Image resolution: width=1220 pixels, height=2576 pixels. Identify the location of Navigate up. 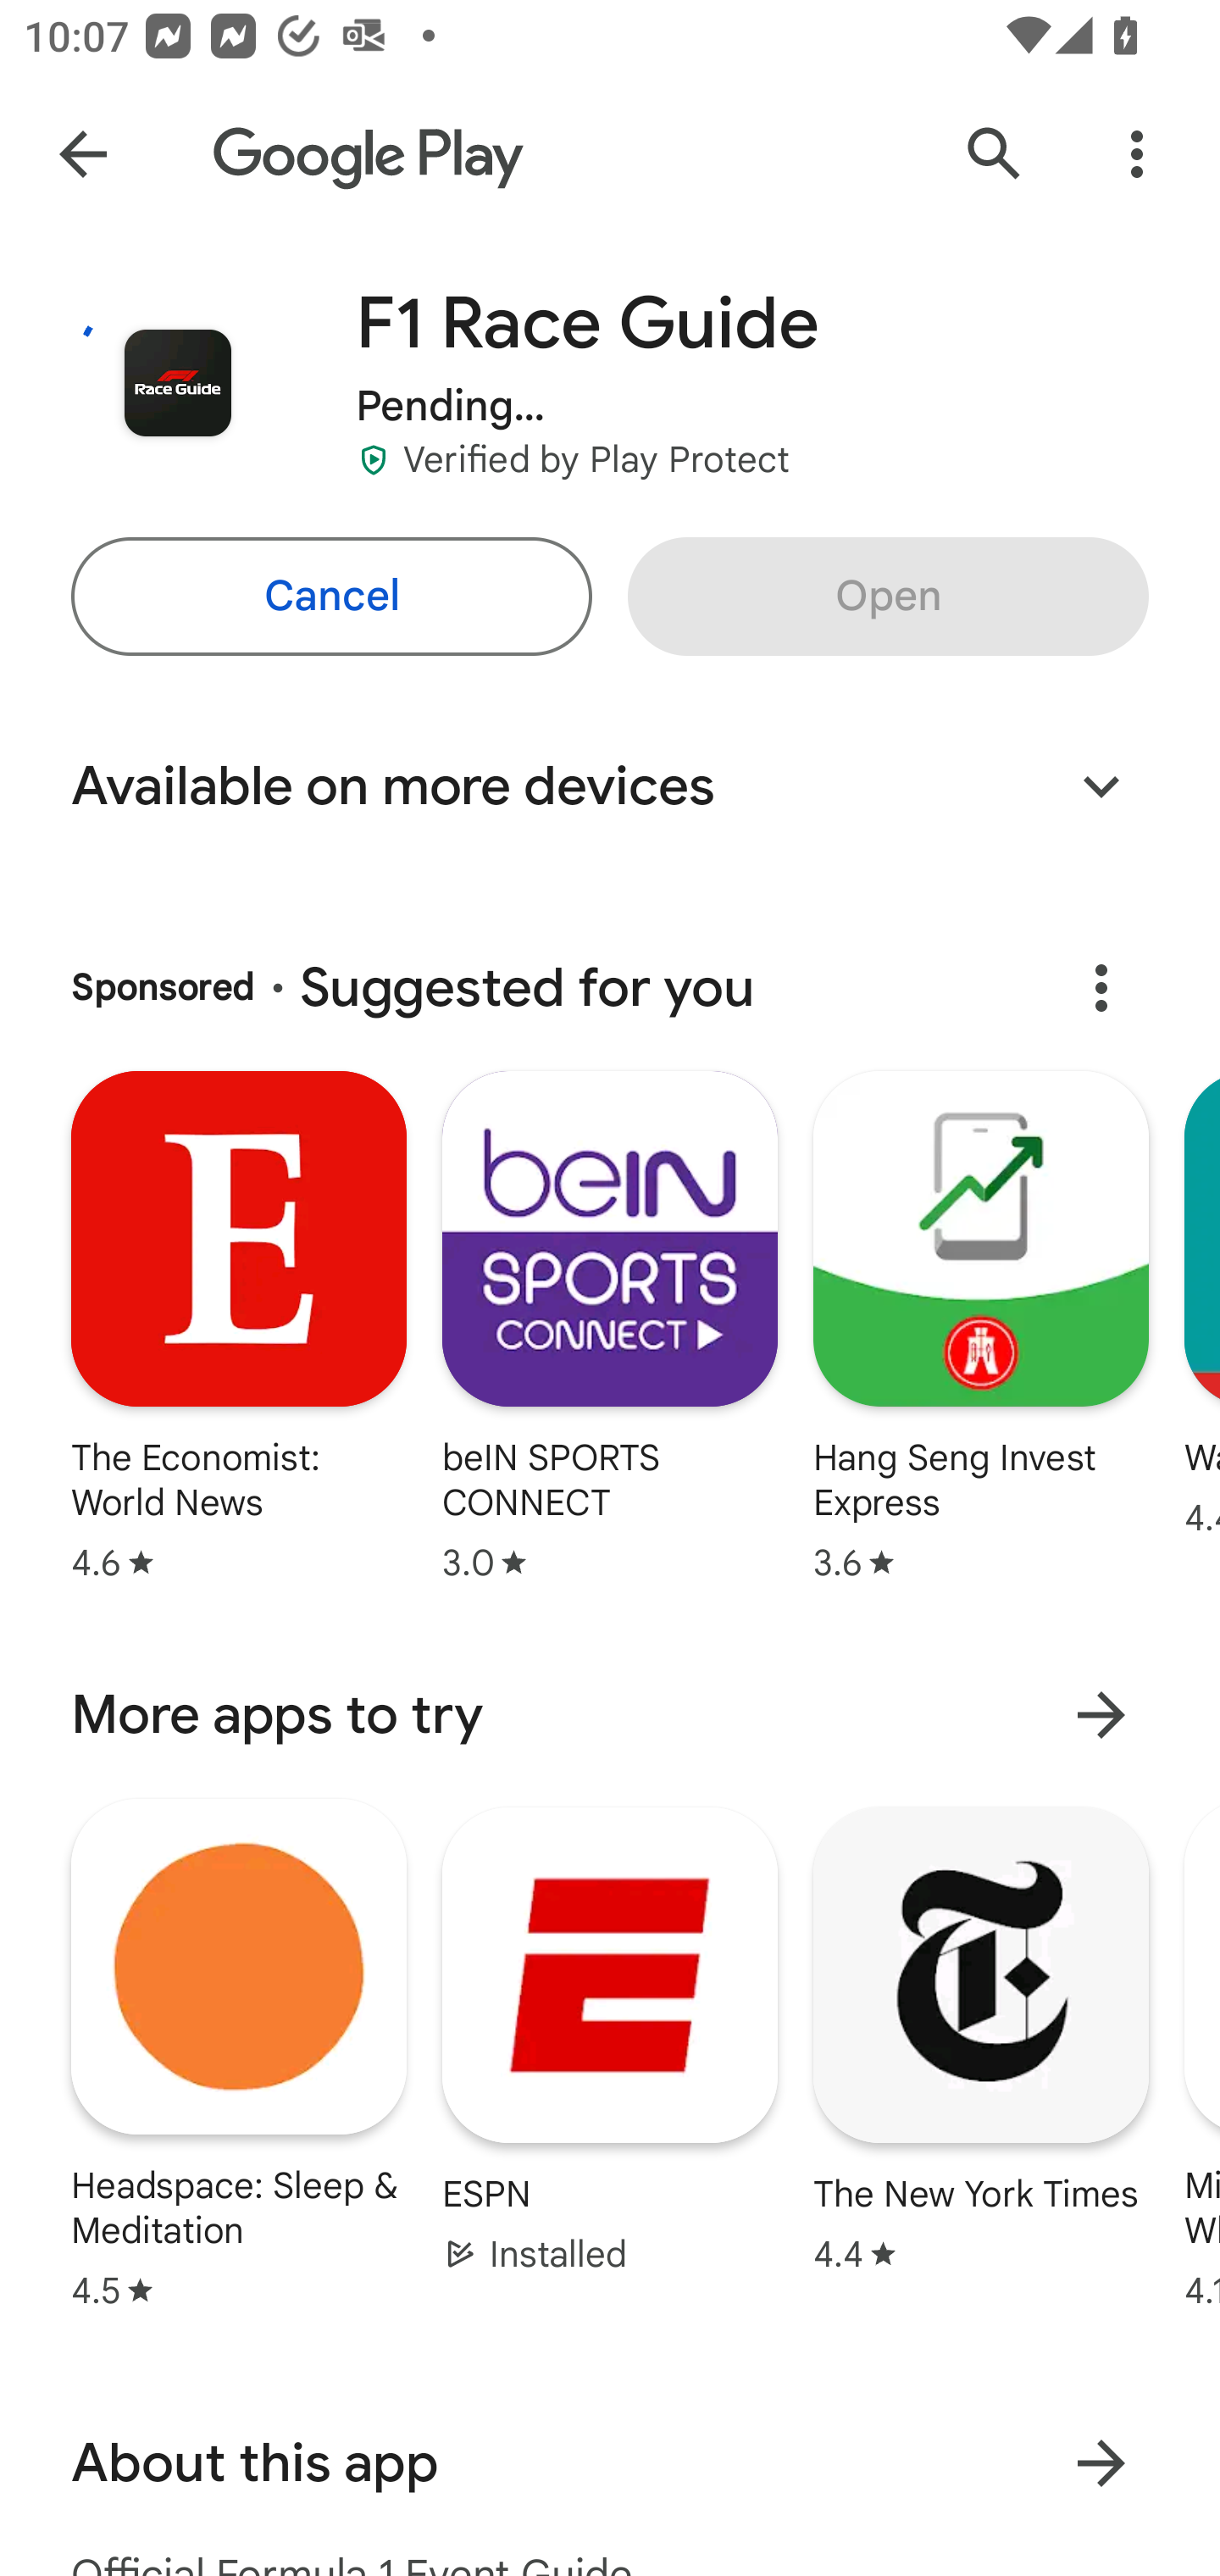
(83, 154).